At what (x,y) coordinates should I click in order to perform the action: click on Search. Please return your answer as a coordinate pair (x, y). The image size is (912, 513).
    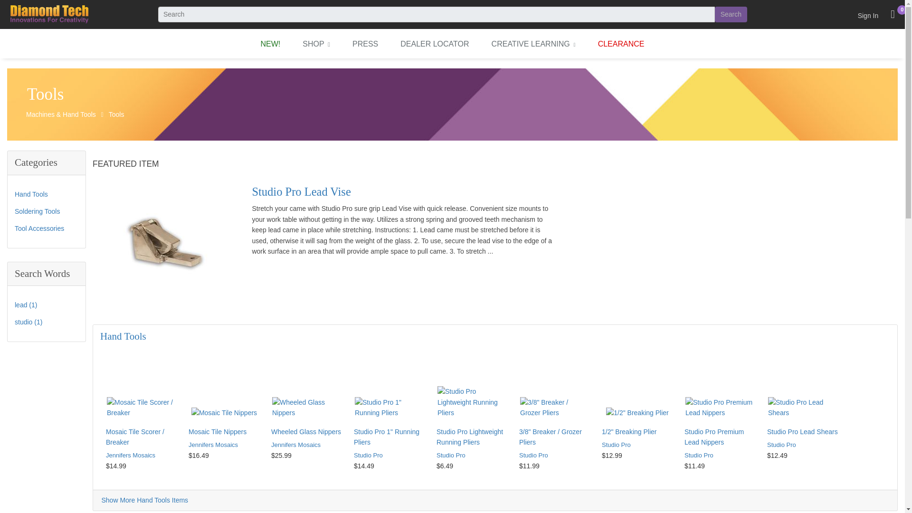
    Looking at the image, I should click on (731, 14).